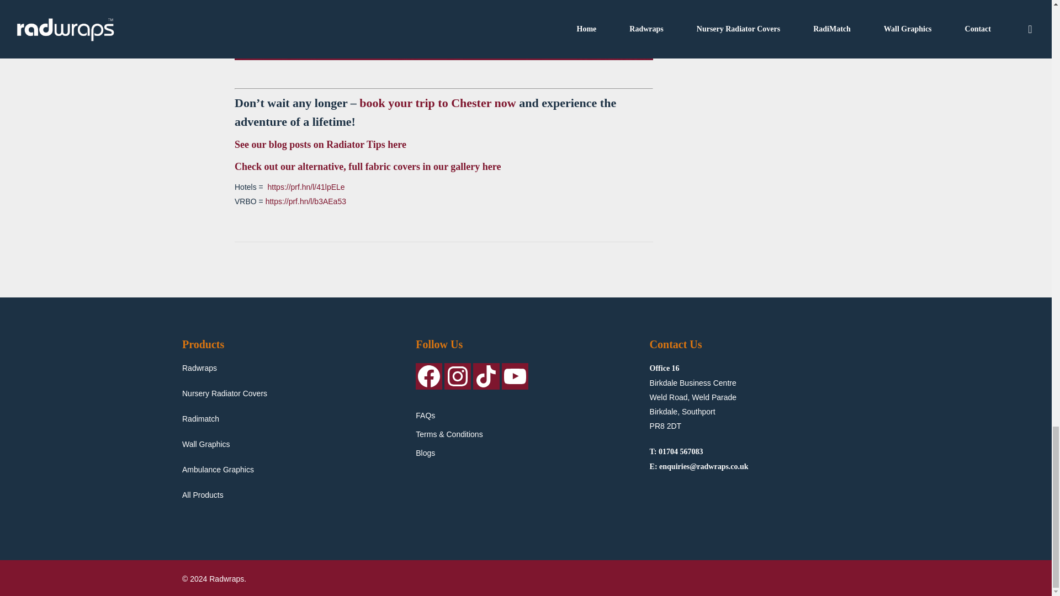 The width and height of the screenshot is (1060, 596). Describe the element at coordinates (437, 103) in the screenshot. I see `book your trip to Chester now` at that location.